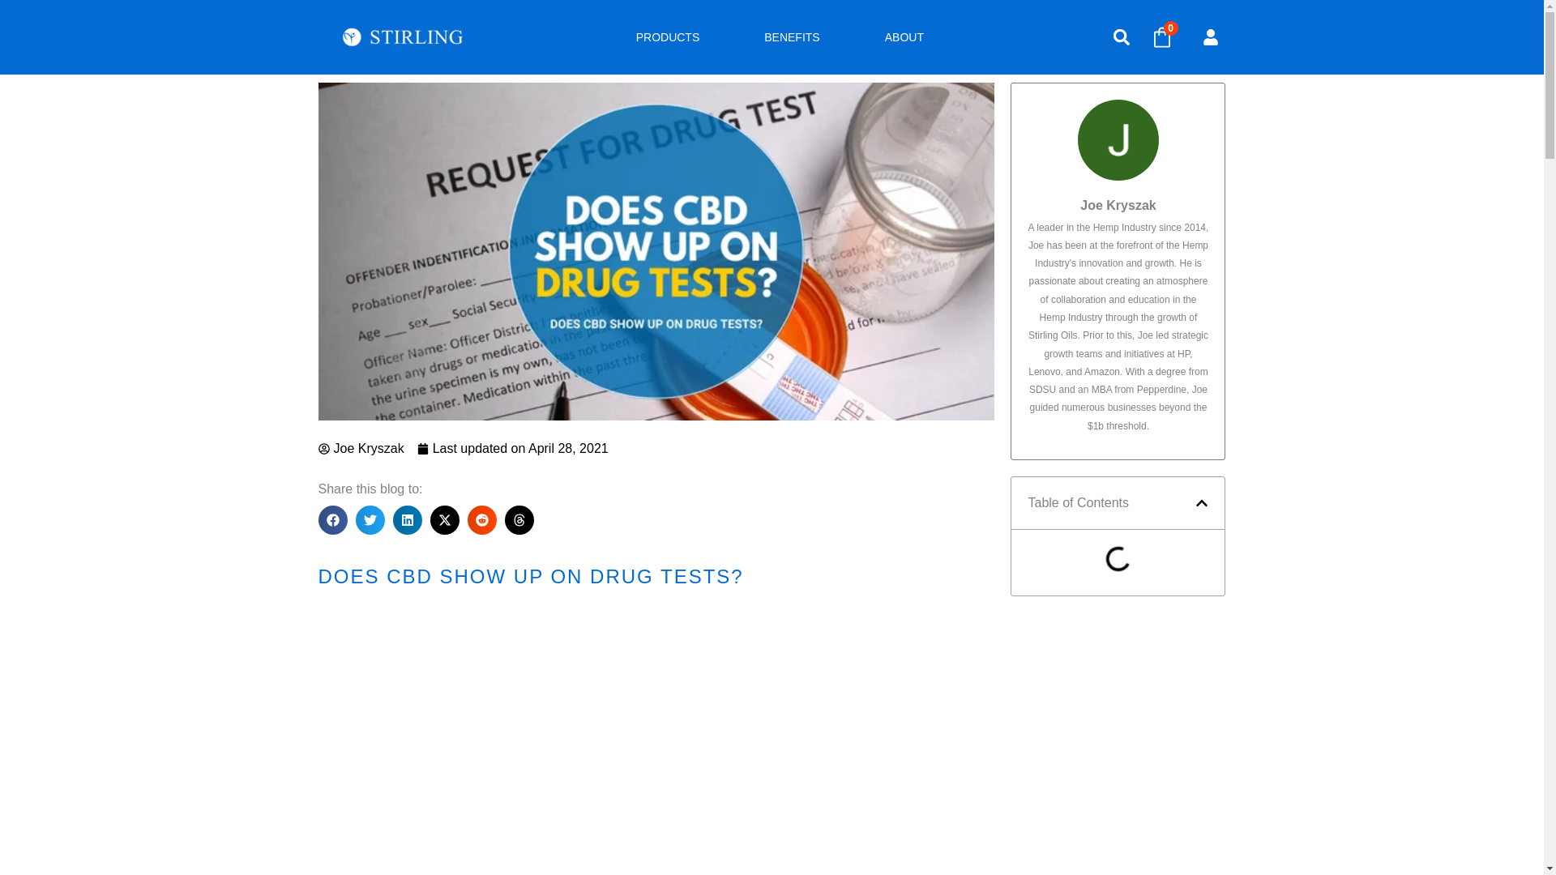  What do you see at coordinates (403, 37) in the screenshot?
I see `main logo stirling` at bounding box center [403, 37].